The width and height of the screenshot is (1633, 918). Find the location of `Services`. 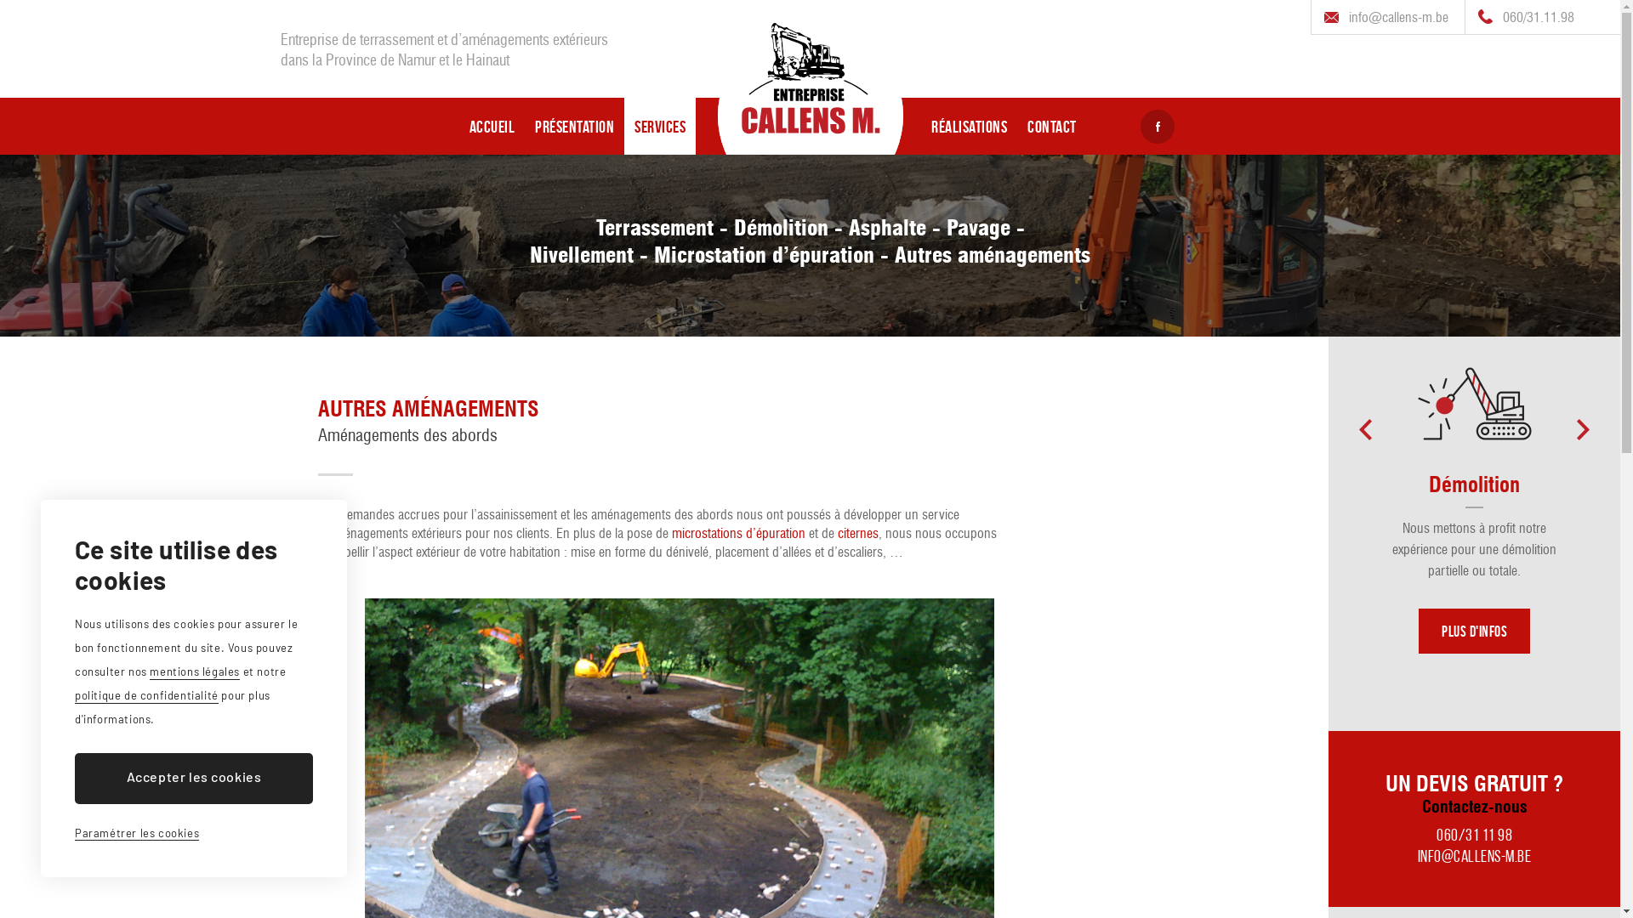

Services is located at coordinates (660, 126).